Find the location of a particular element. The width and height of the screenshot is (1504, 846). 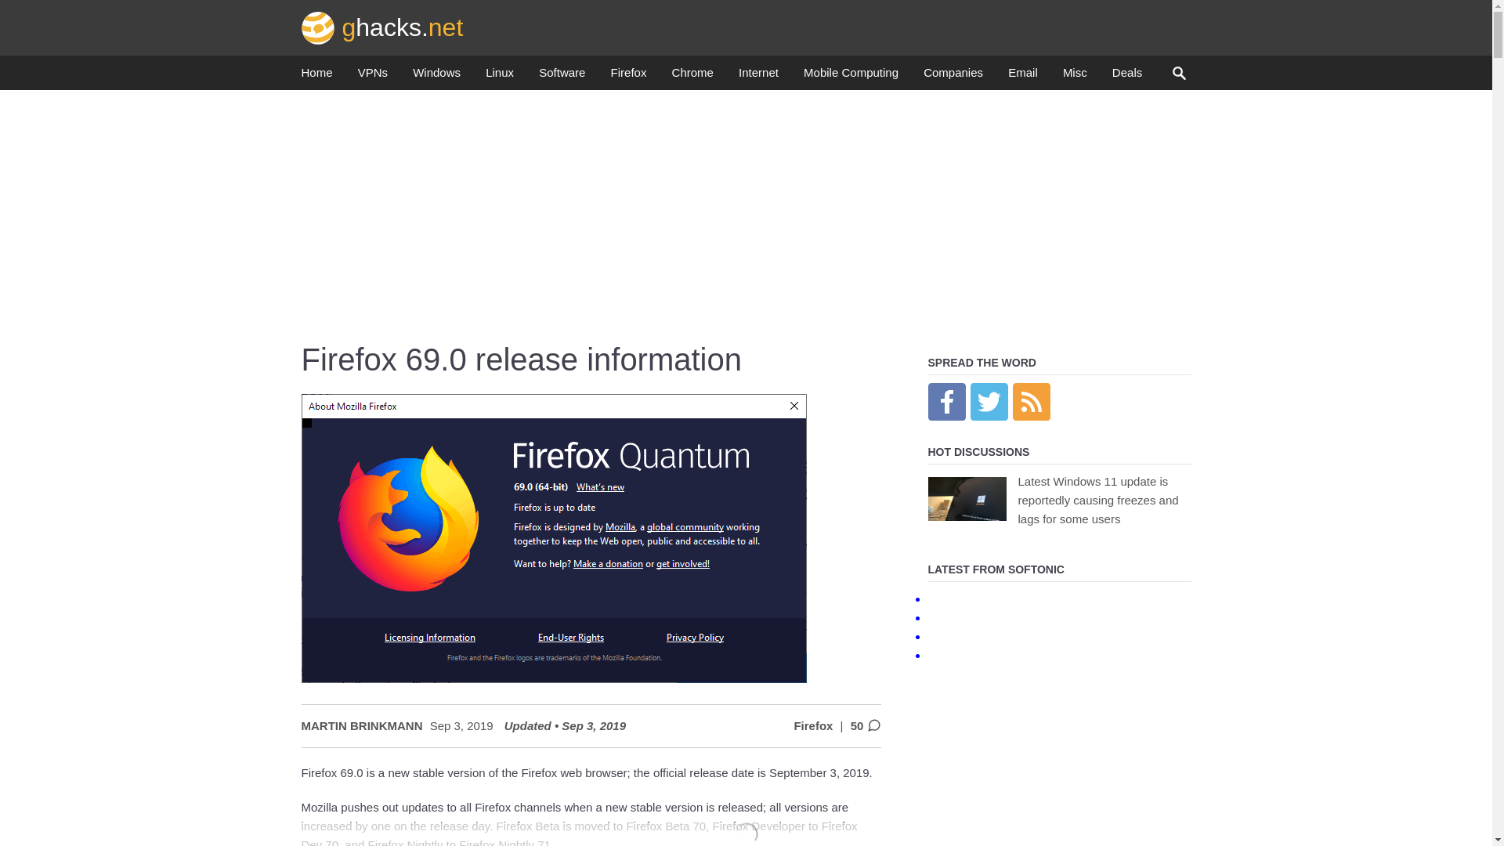

Linux is located at coordinates (500, 77).